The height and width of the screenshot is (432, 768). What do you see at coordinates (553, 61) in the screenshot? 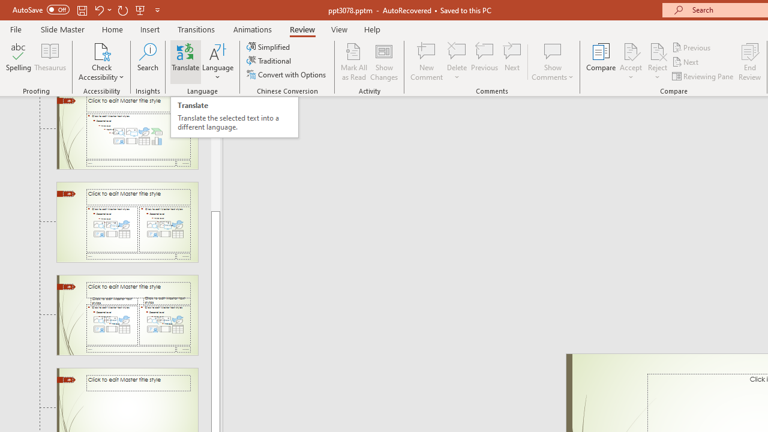
I see `Show Comments` at bounding box center [553, 61].